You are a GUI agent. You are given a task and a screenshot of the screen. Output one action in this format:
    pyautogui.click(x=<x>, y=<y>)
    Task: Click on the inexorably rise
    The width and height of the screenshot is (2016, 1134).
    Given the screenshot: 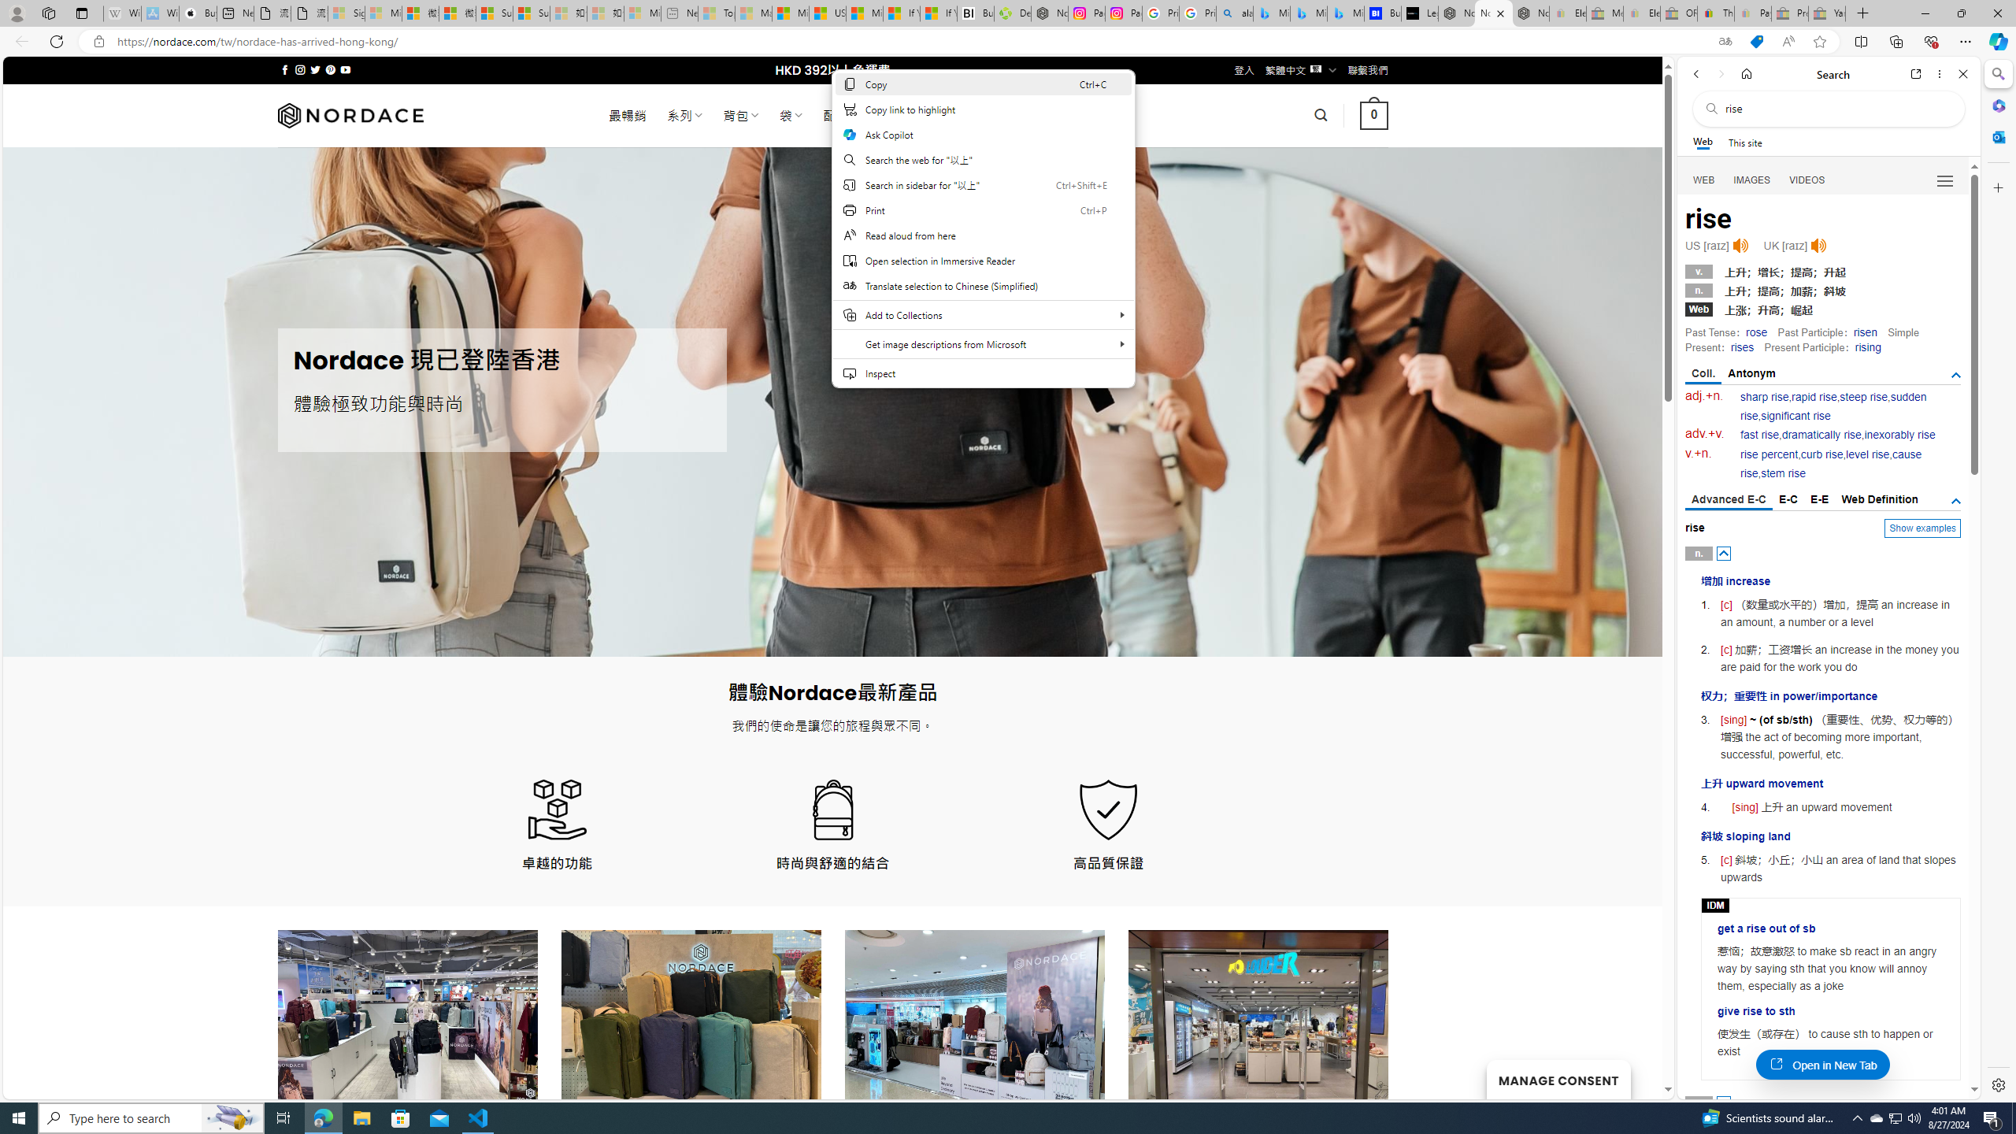 What is the action you would take?
    pyautogui.click(x=1899, y=435)
    